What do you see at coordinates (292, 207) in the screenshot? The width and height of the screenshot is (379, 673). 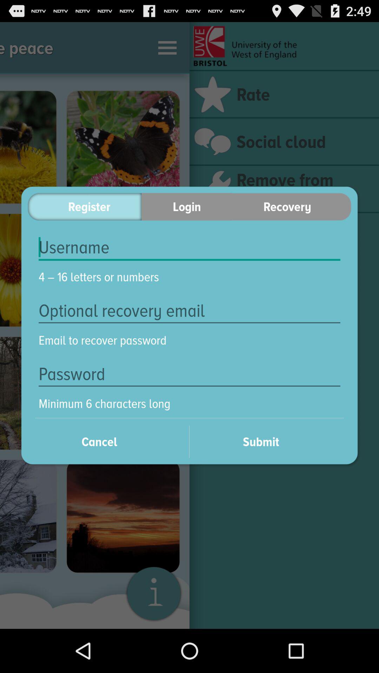 I see `tap icon next to login icon` at bounding box center [292, 207].